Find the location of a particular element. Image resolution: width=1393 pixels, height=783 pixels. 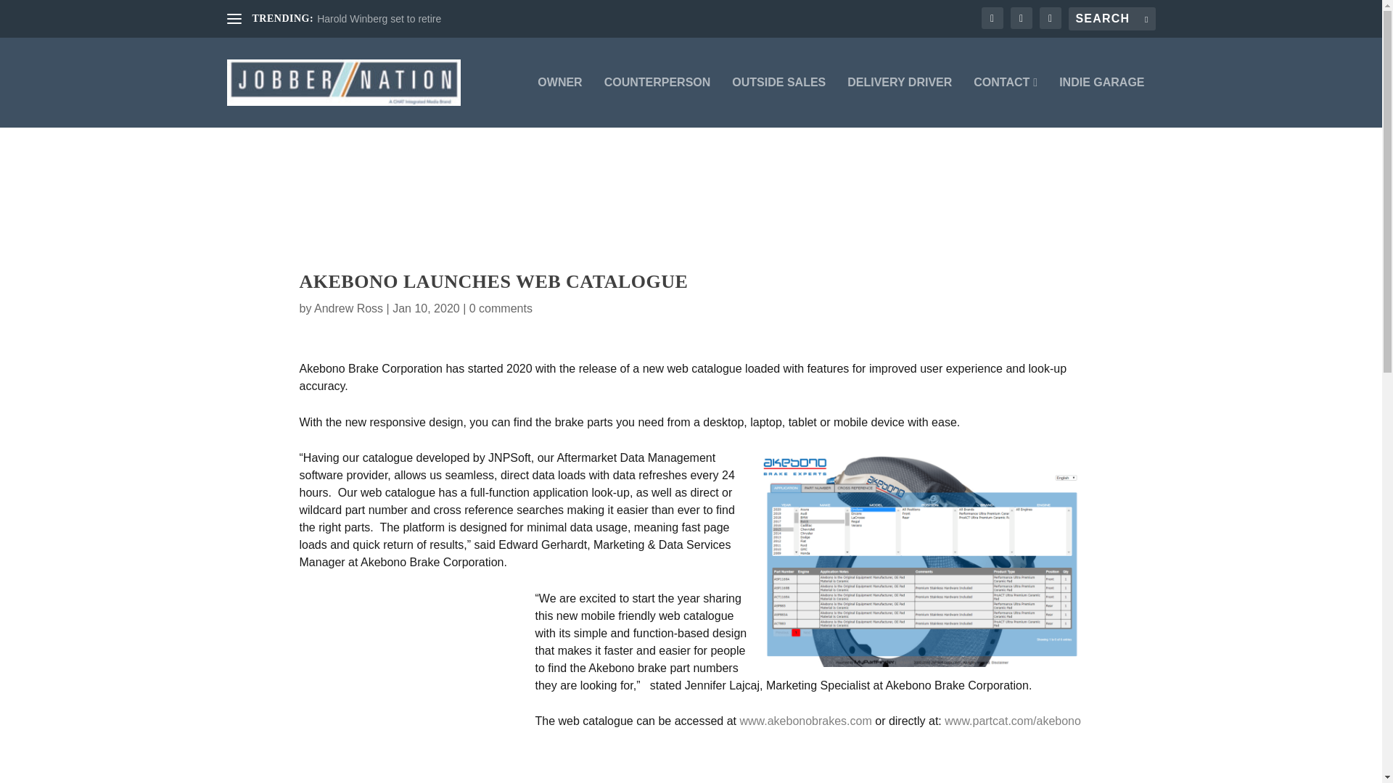

3rd party ad content is located at coordinates (690, 198).